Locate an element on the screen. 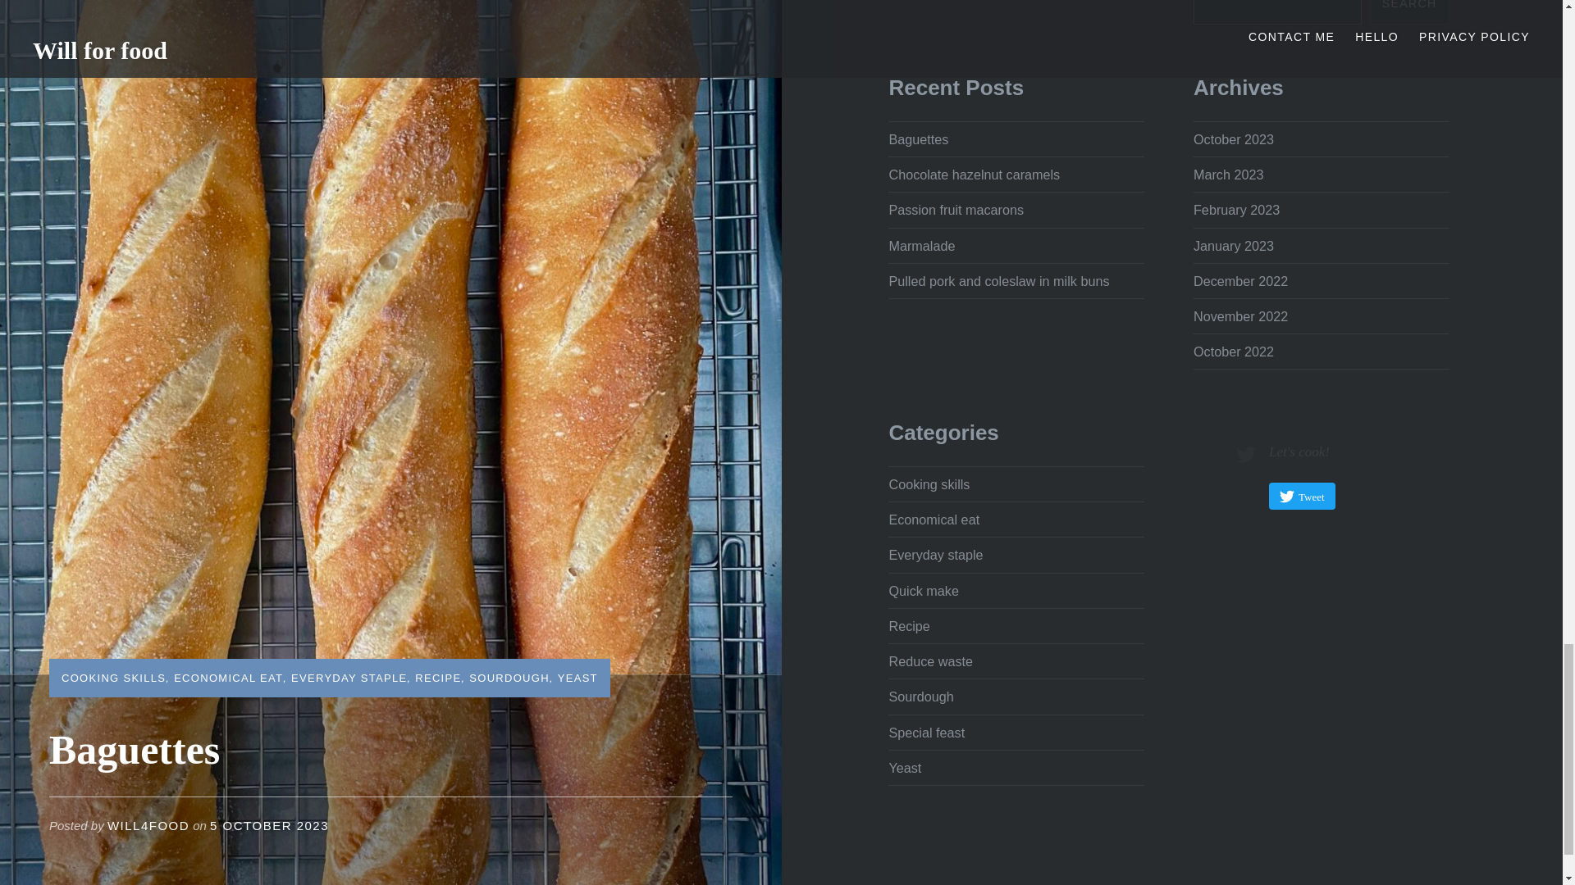  Recipe is located at coordinates (908, 626).